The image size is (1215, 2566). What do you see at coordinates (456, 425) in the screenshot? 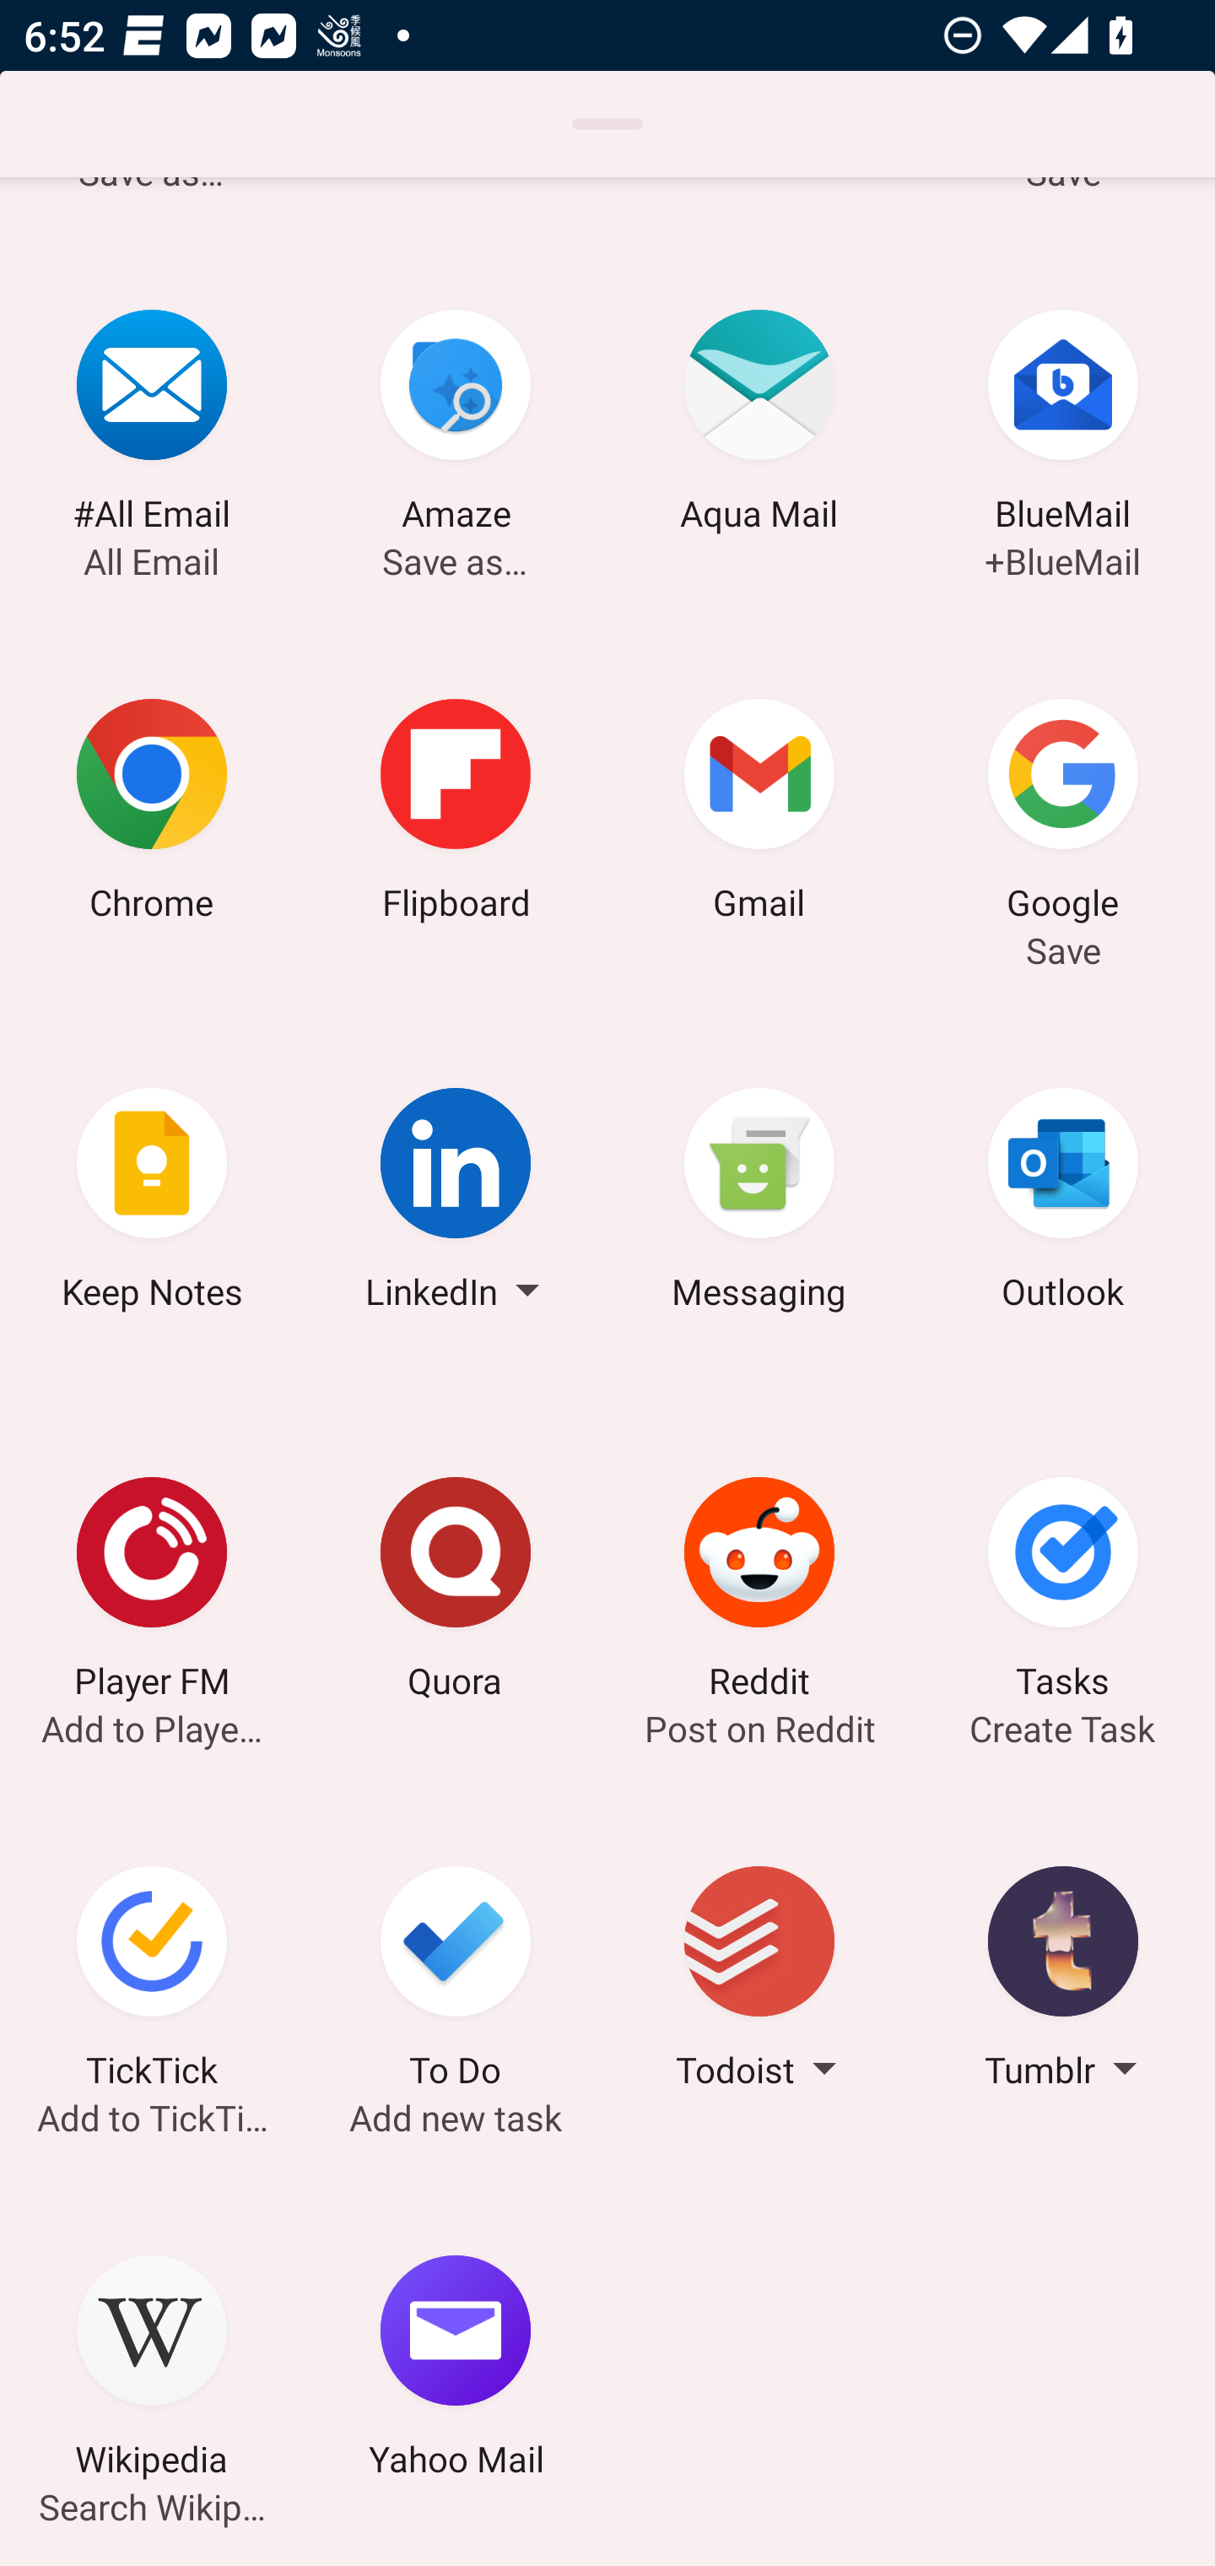
I see `Amaze Save as…` at bounding box center [456, 425].